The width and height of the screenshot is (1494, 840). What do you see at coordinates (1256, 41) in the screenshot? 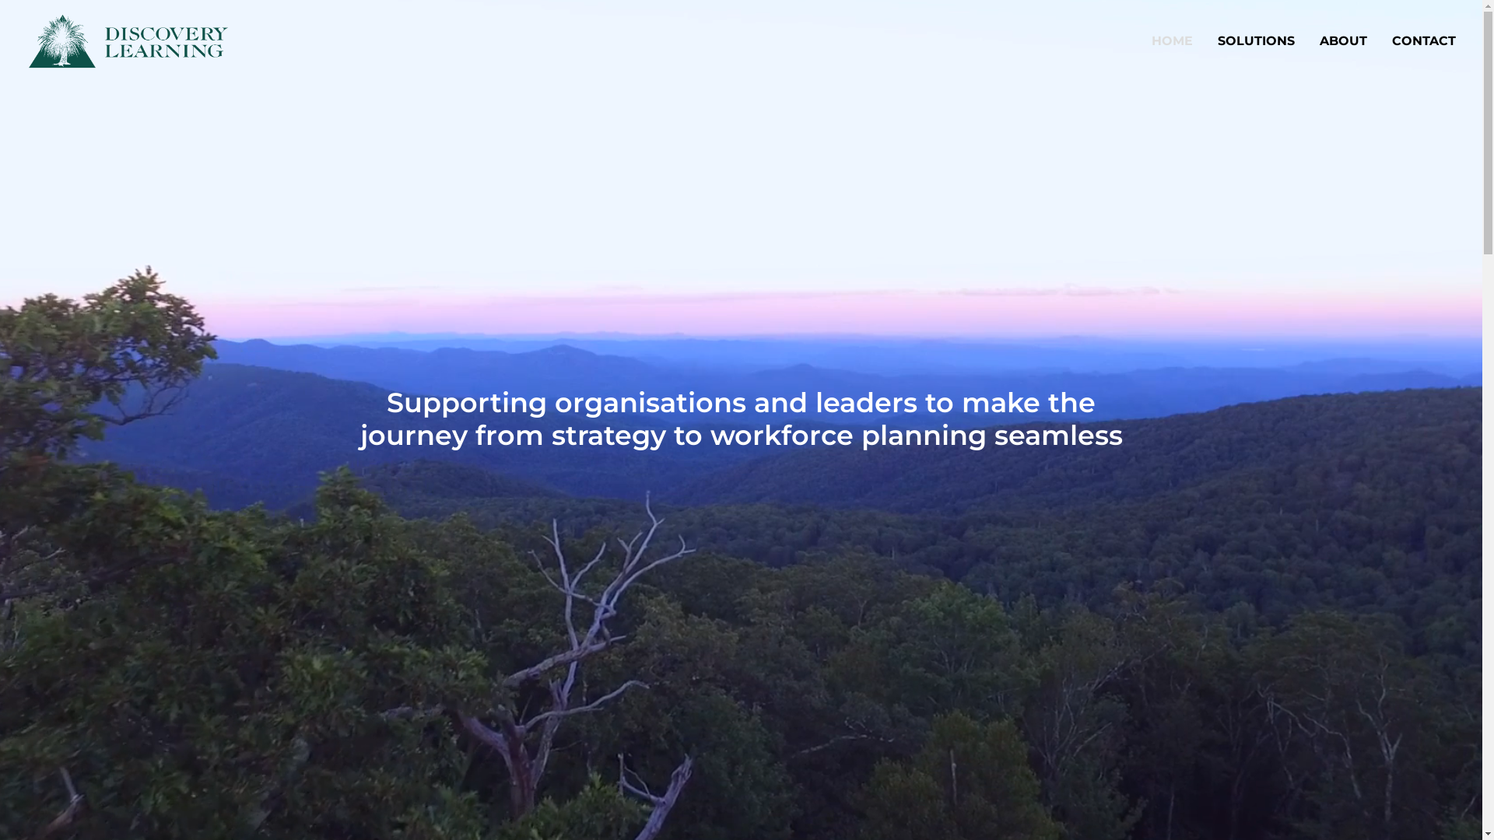
I see `SOLUTIONS` at bounding box center [1256, 41].